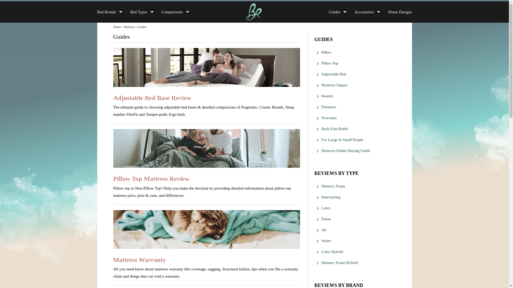 The width and height of the screenshot is (513, 288). I want to click on Bed Types, so click(139, 12).